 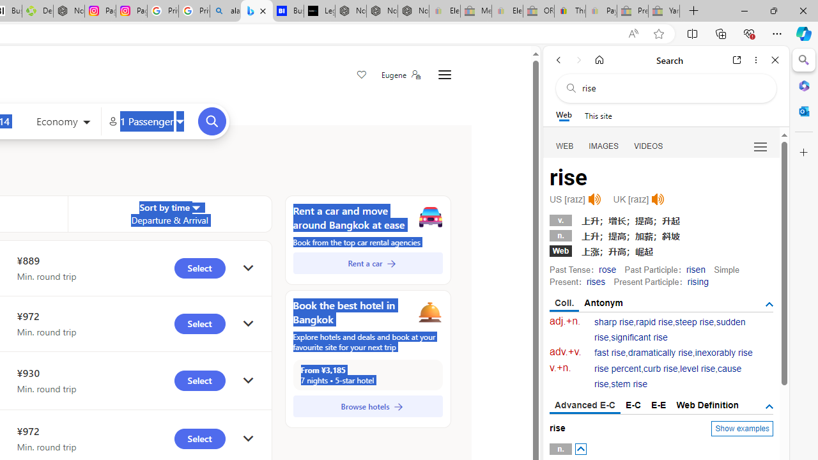 What do you see at coordinates (362, 75) in the screenshot?
I see `Save` at bounding box center [362, 75].